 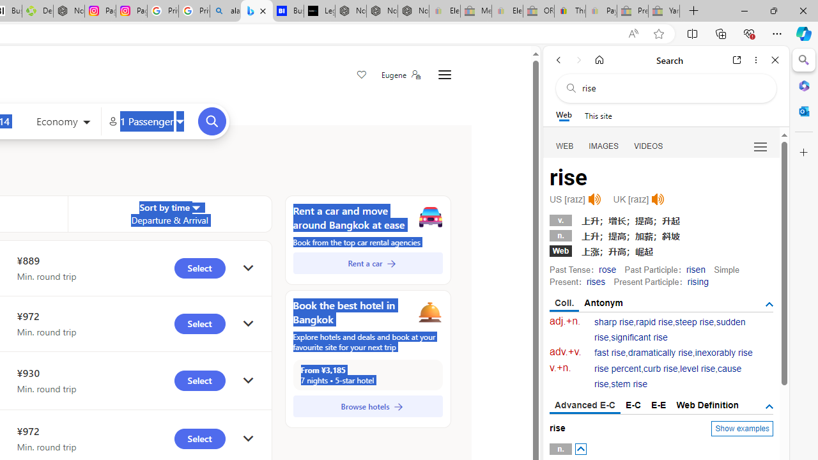 What do you see at coordinates (362, 75) in the screenshot?
I see `Save` at bounding box center [362, 75].